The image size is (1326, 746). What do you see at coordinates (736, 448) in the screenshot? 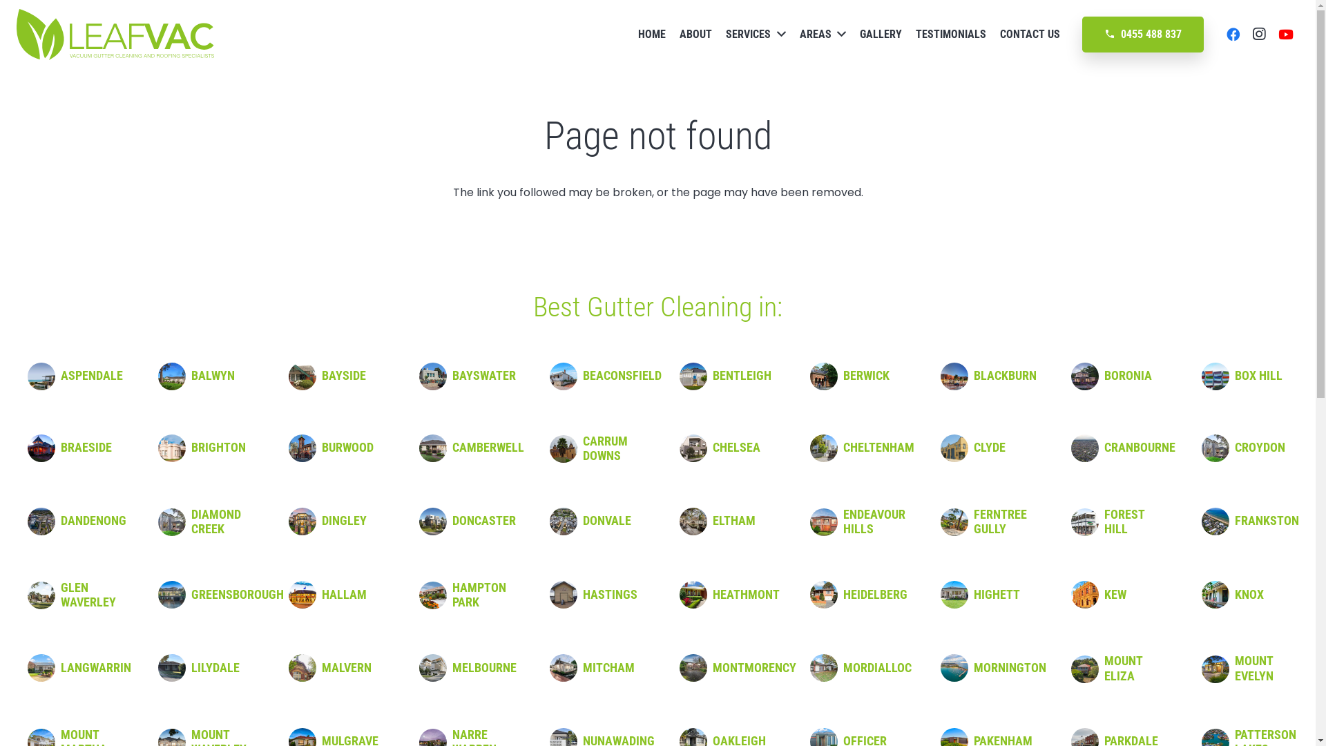
I see `CHELSEA` at bounding box center [736, 448].